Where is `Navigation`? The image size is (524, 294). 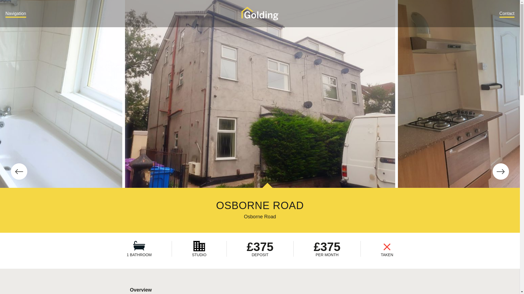 Navigation is located at coordinates (16, 14).